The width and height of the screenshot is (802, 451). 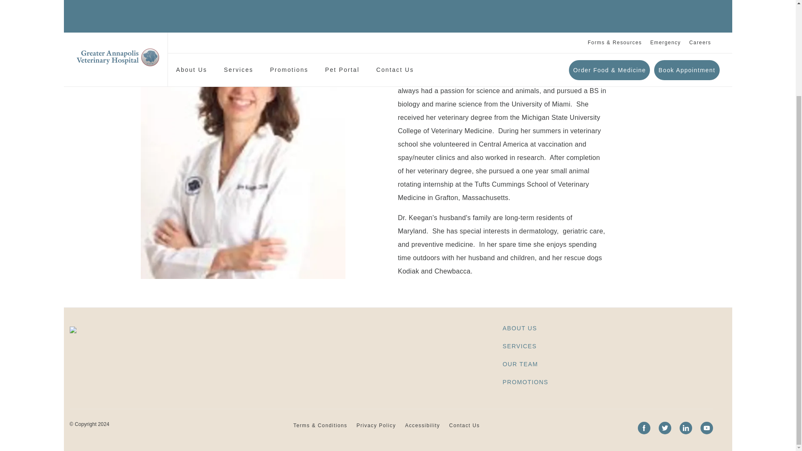 I want to click on Accessibility, so click(x=423, y=441).